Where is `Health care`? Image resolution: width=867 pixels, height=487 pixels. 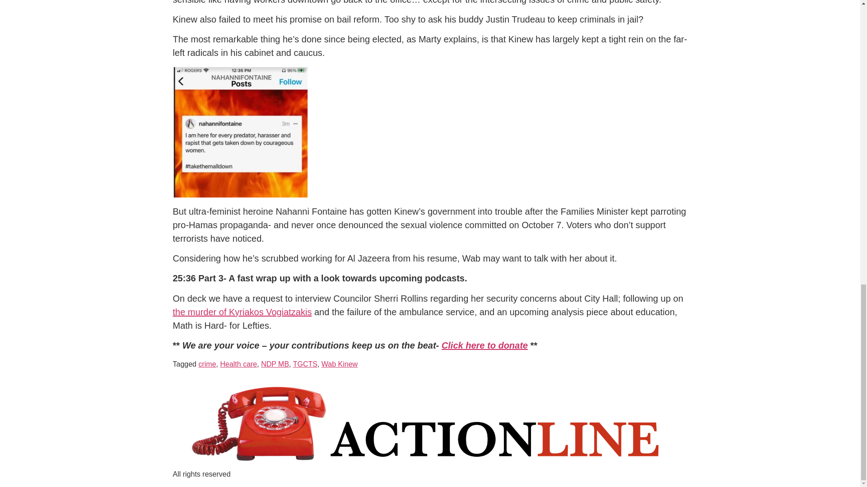 Health care is located at coordinates (238, 364).